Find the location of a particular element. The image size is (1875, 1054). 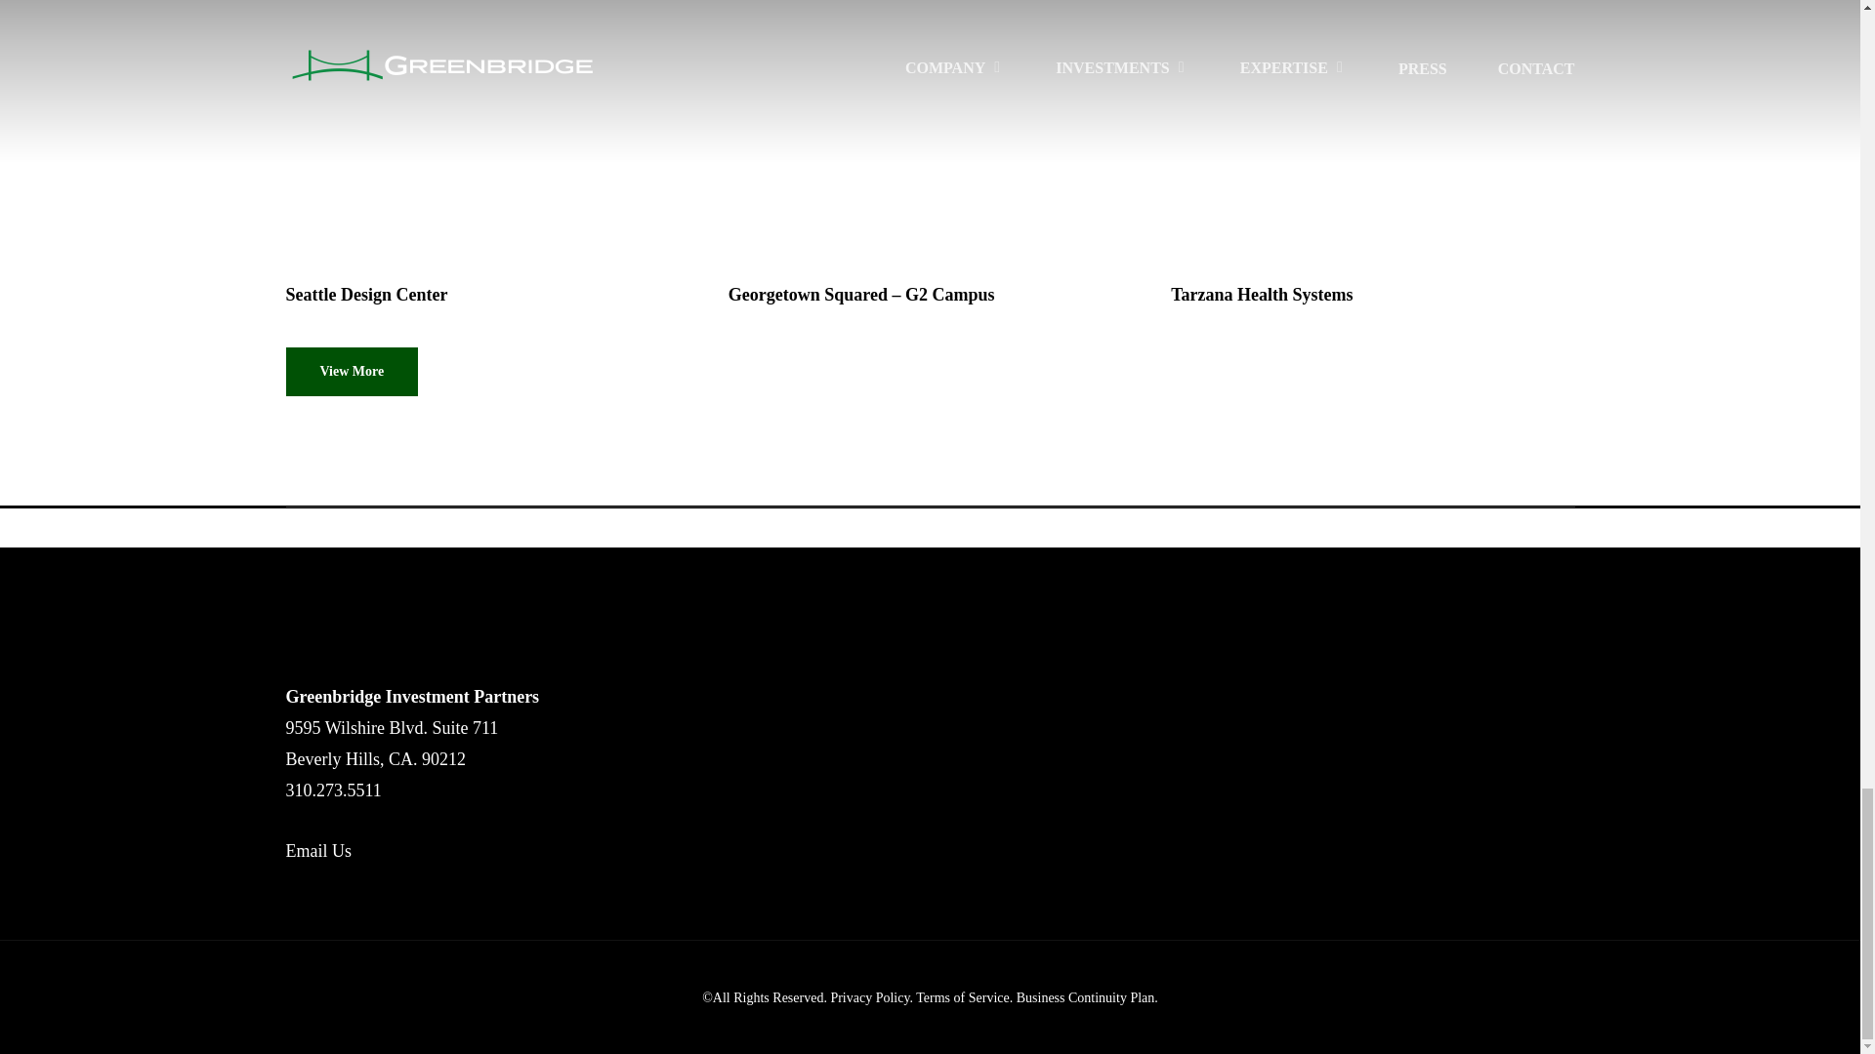

View More is located at coordinates (352, 372).